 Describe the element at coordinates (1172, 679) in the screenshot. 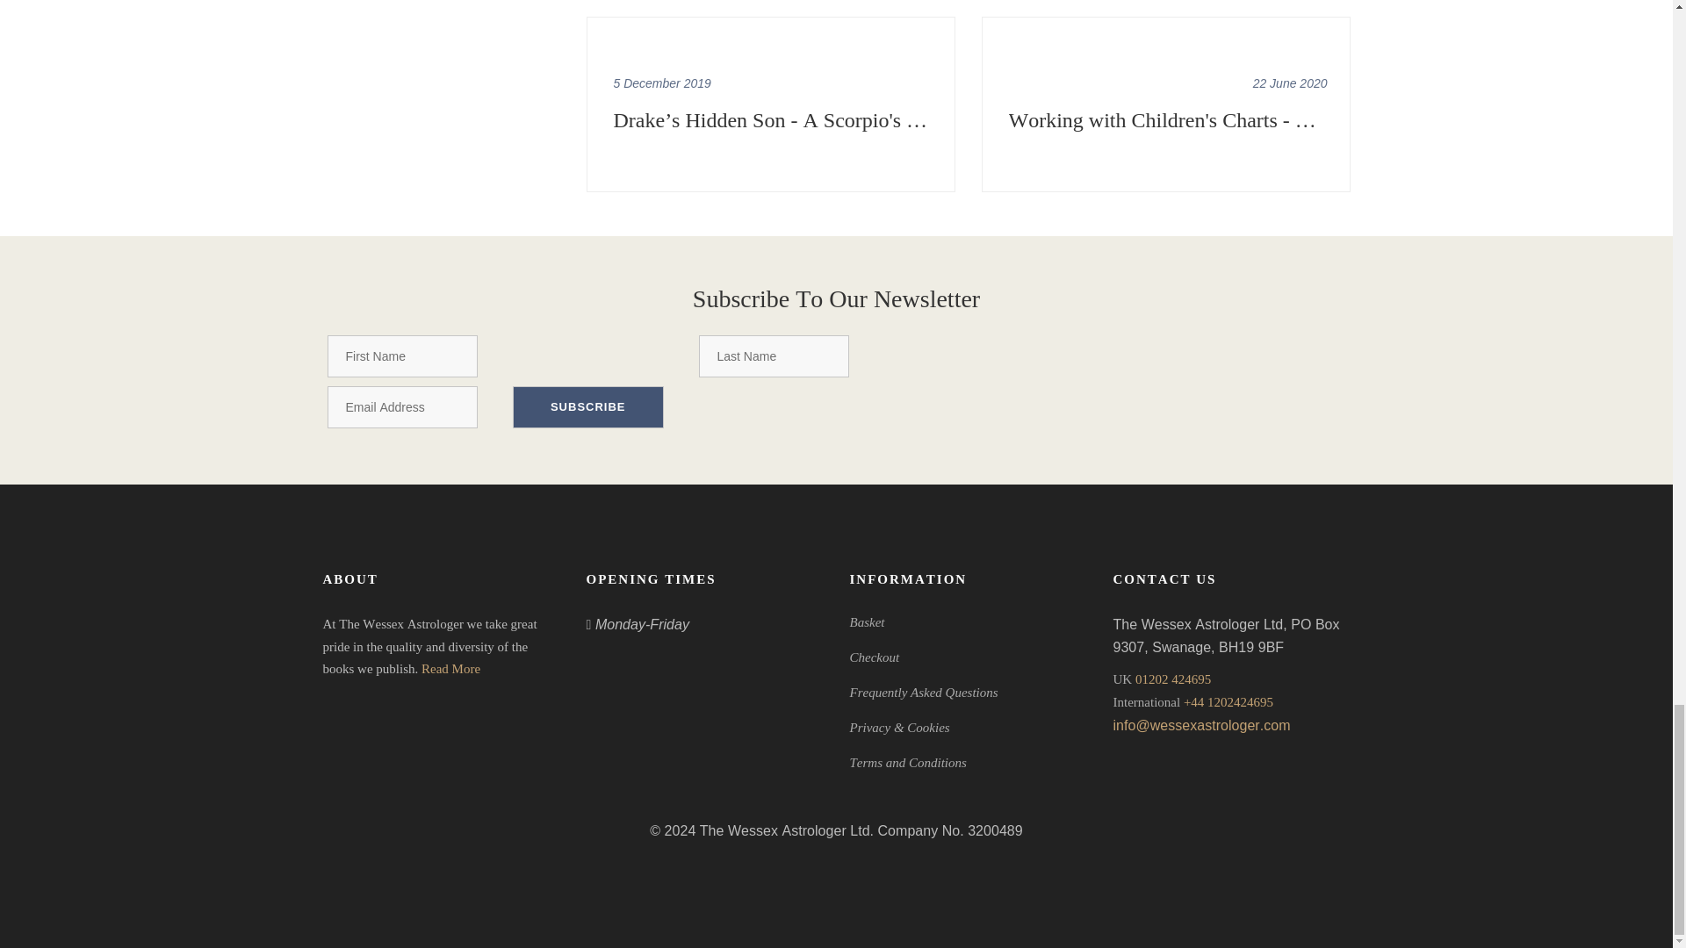

I see `01202 424695` at that location.